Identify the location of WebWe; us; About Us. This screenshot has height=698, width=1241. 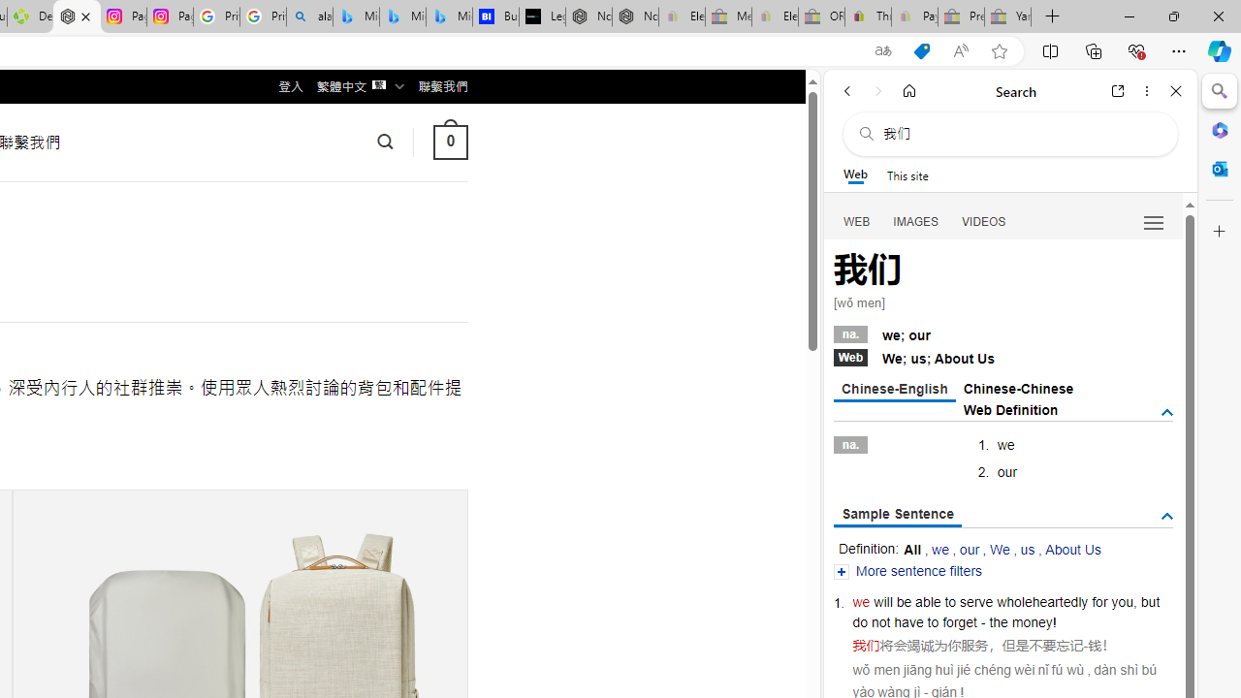
(1002, 357).